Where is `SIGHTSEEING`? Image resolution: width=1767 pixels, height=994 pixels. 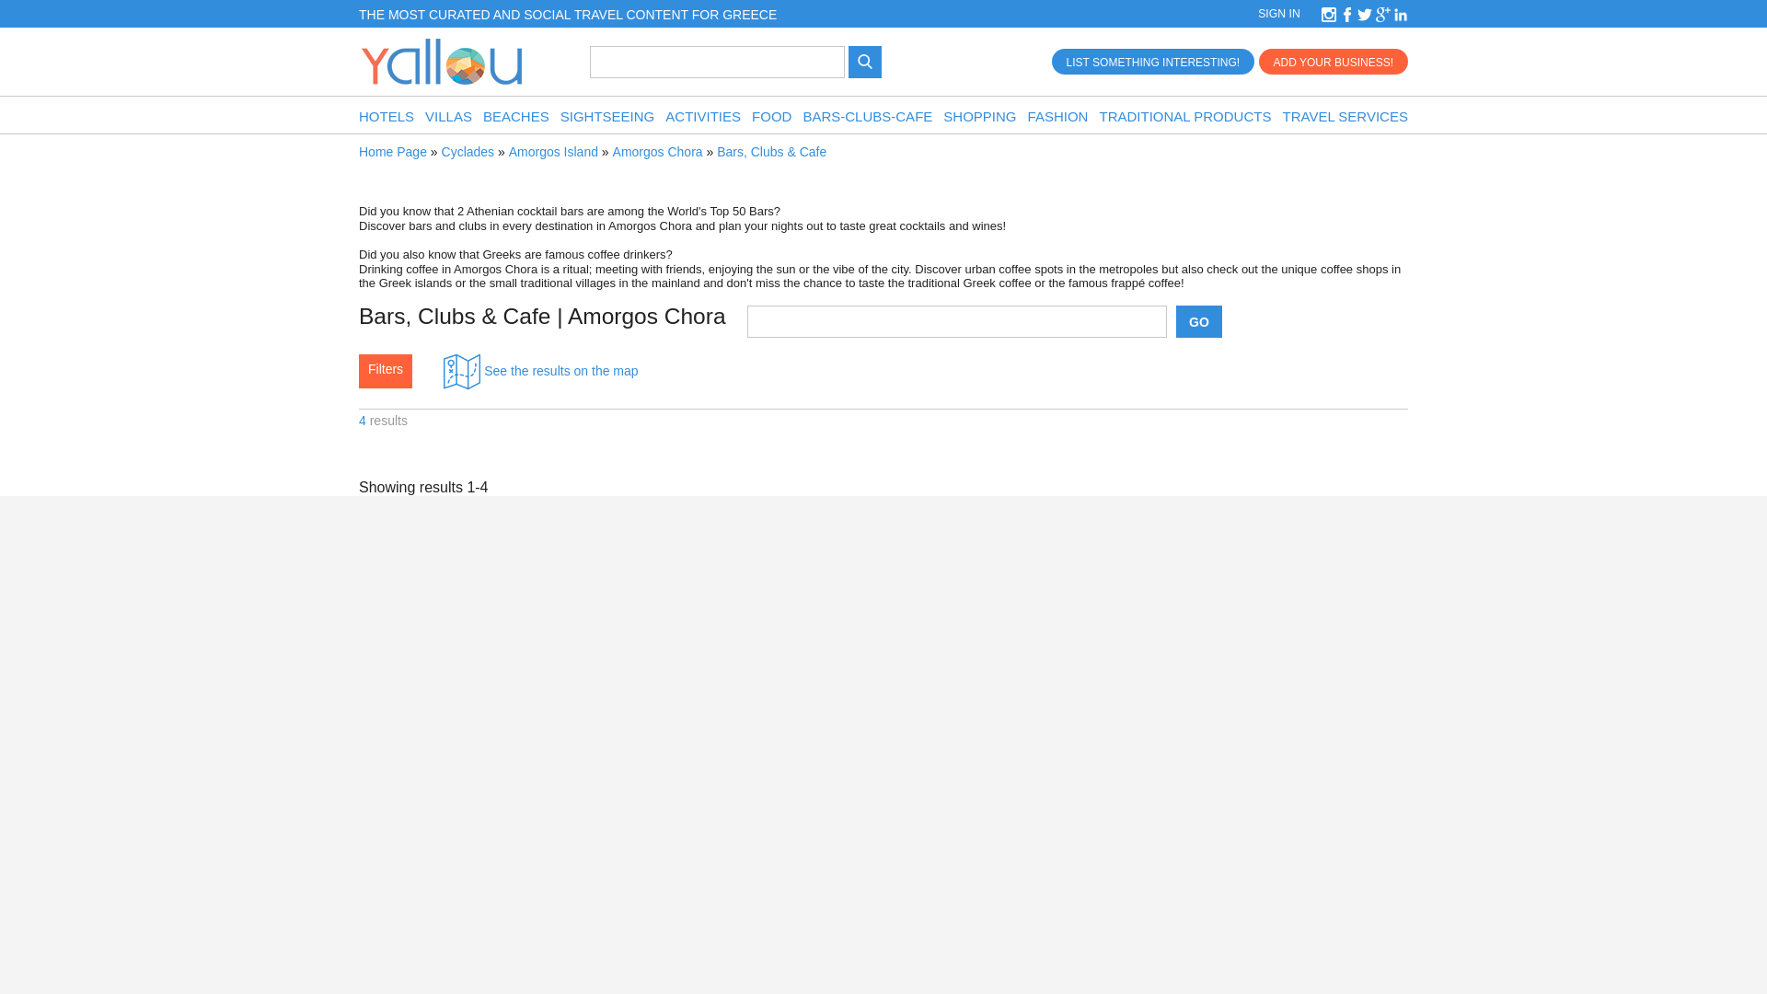
SIGHTSEEING is located at coordinates (607, 116).